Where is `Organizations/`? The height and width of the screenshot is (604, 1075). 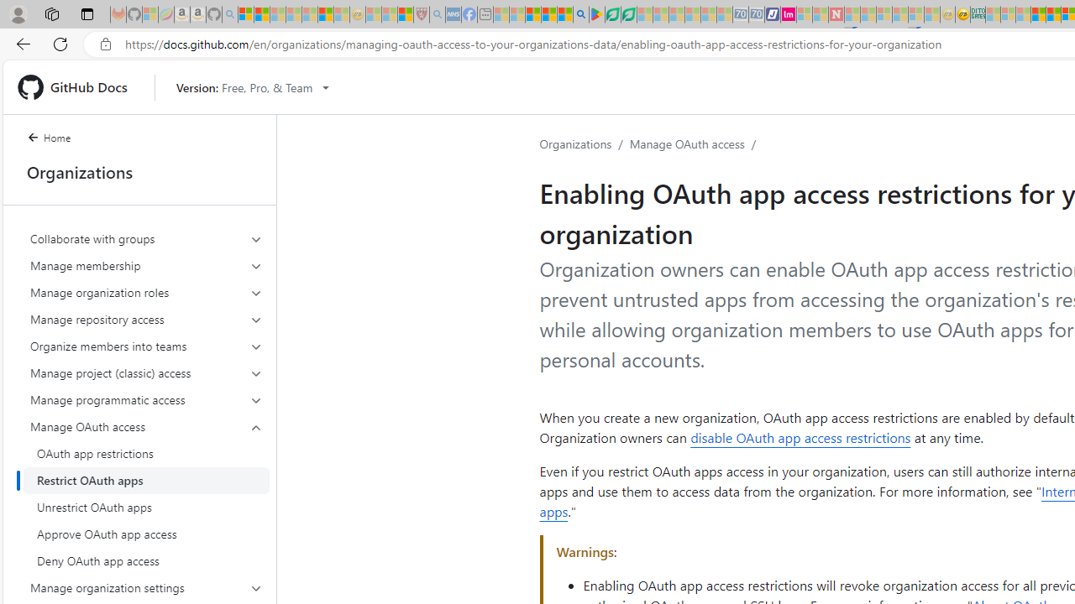
Organizations/ is located at coordinates (585, 144).